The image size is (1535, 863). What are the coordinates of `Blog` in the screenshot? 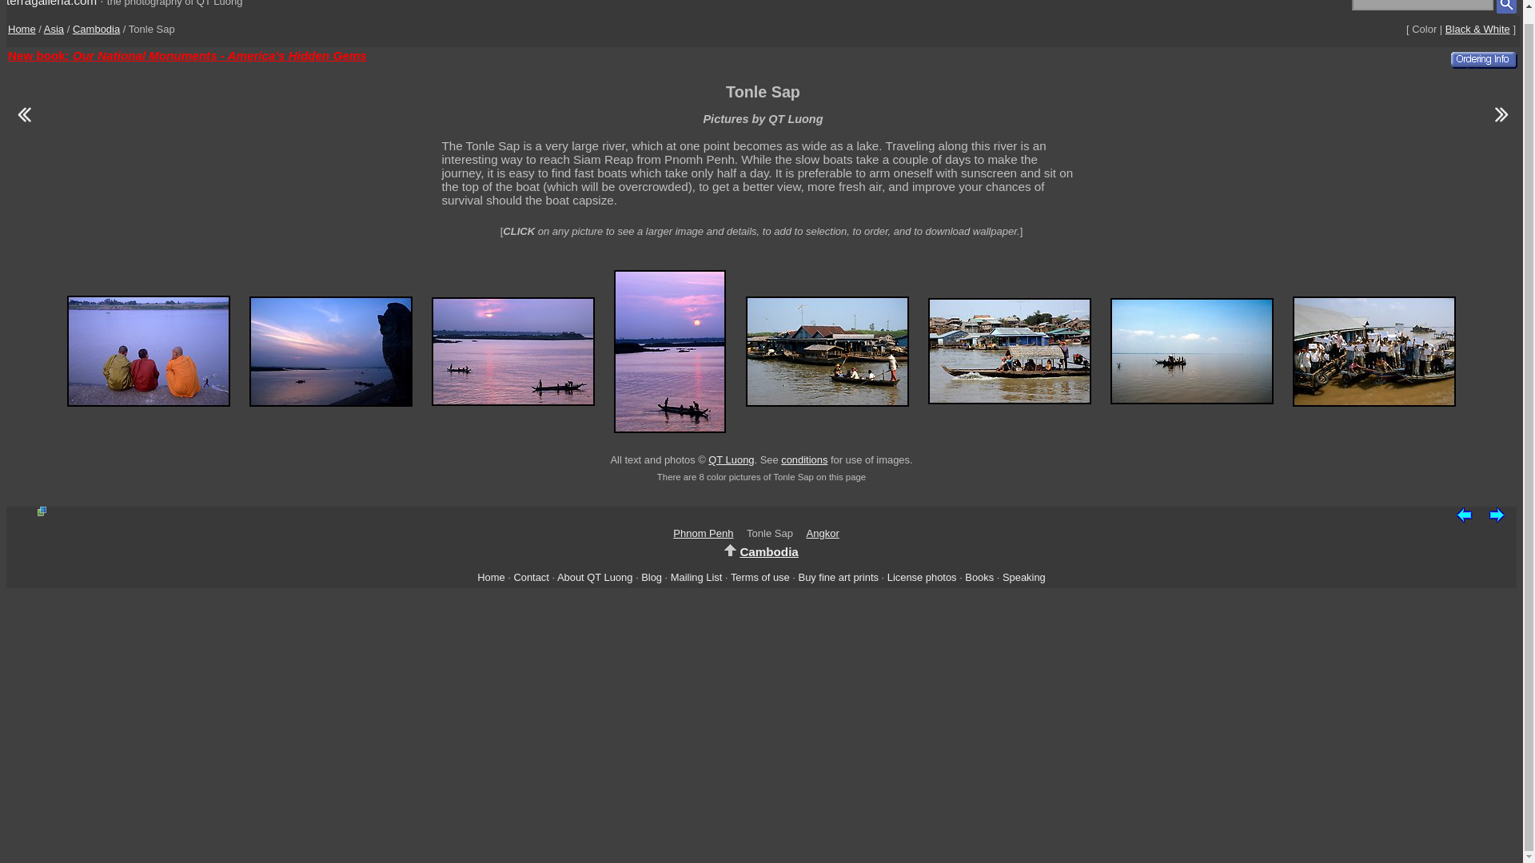 It's located at (651, 577).